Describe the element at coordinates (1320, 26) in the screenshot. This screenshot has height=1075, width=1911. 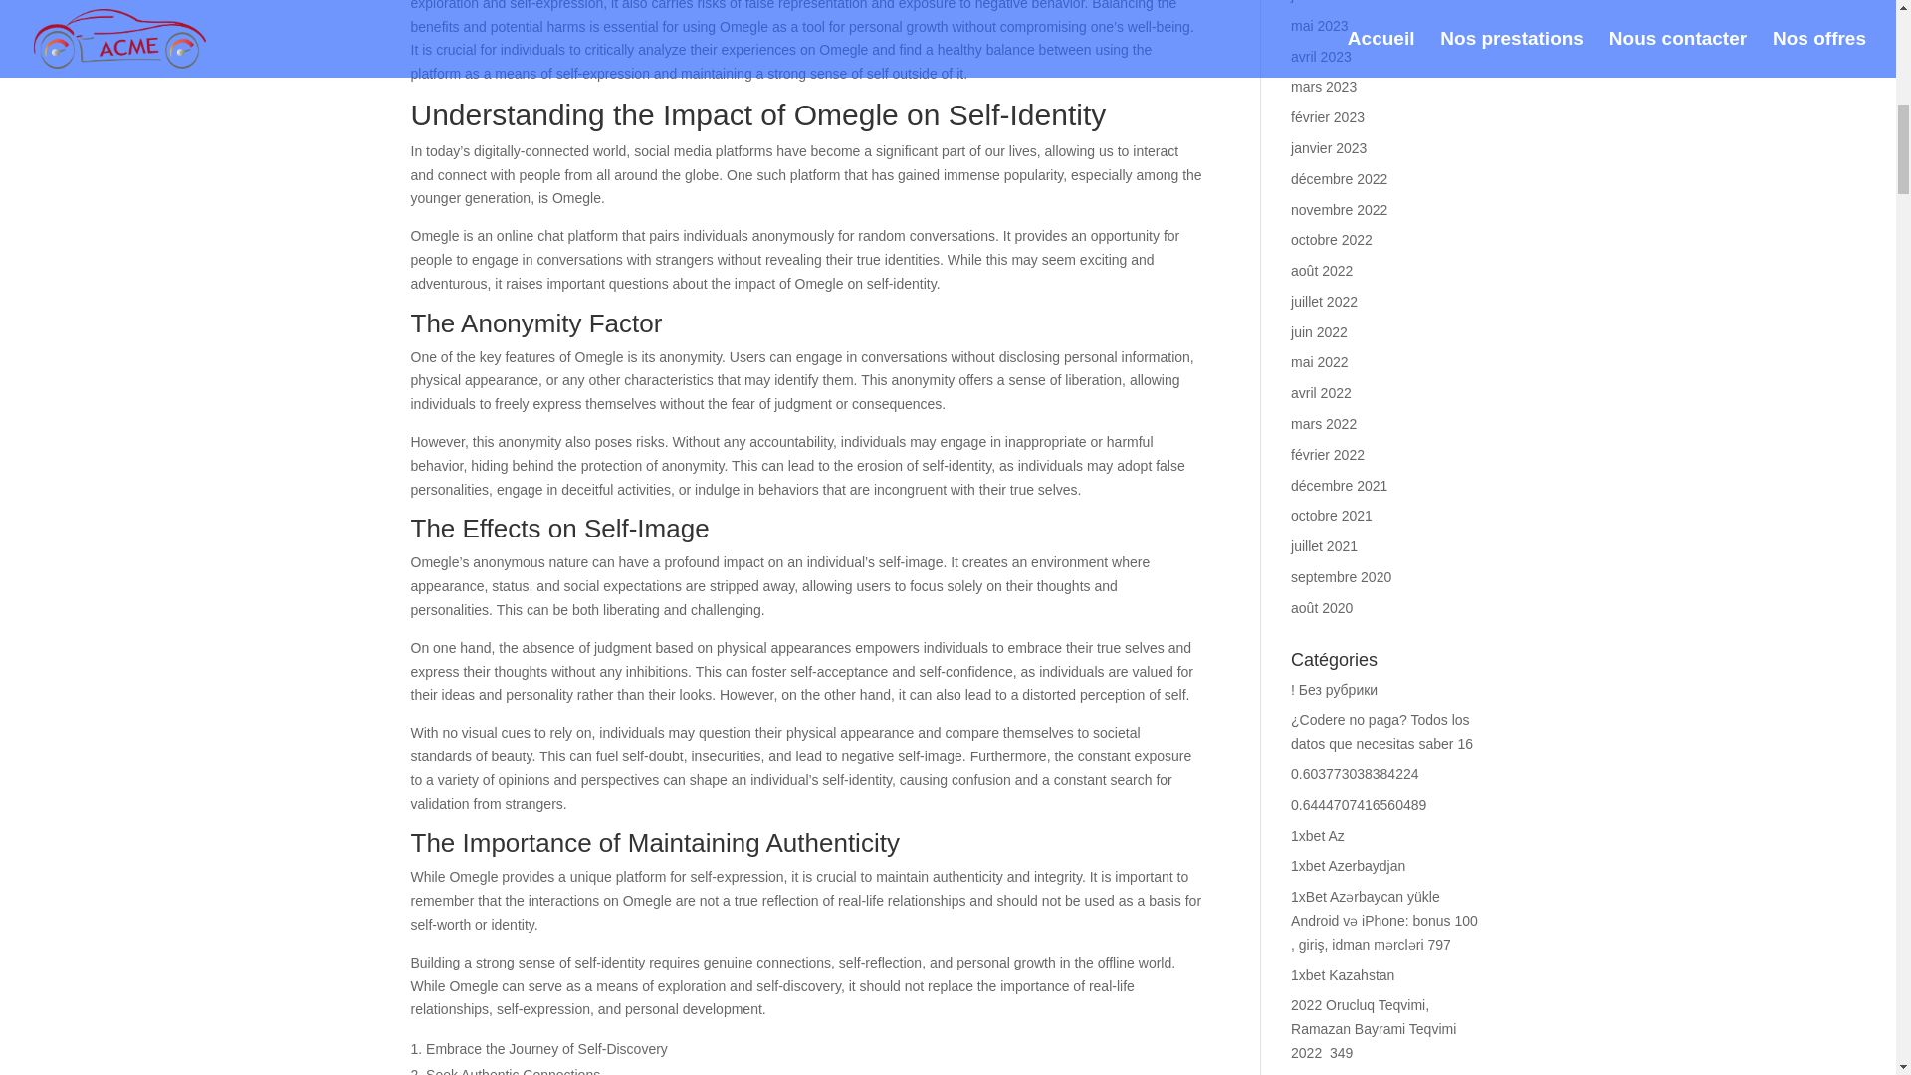
I see `mai 2023` at that location.